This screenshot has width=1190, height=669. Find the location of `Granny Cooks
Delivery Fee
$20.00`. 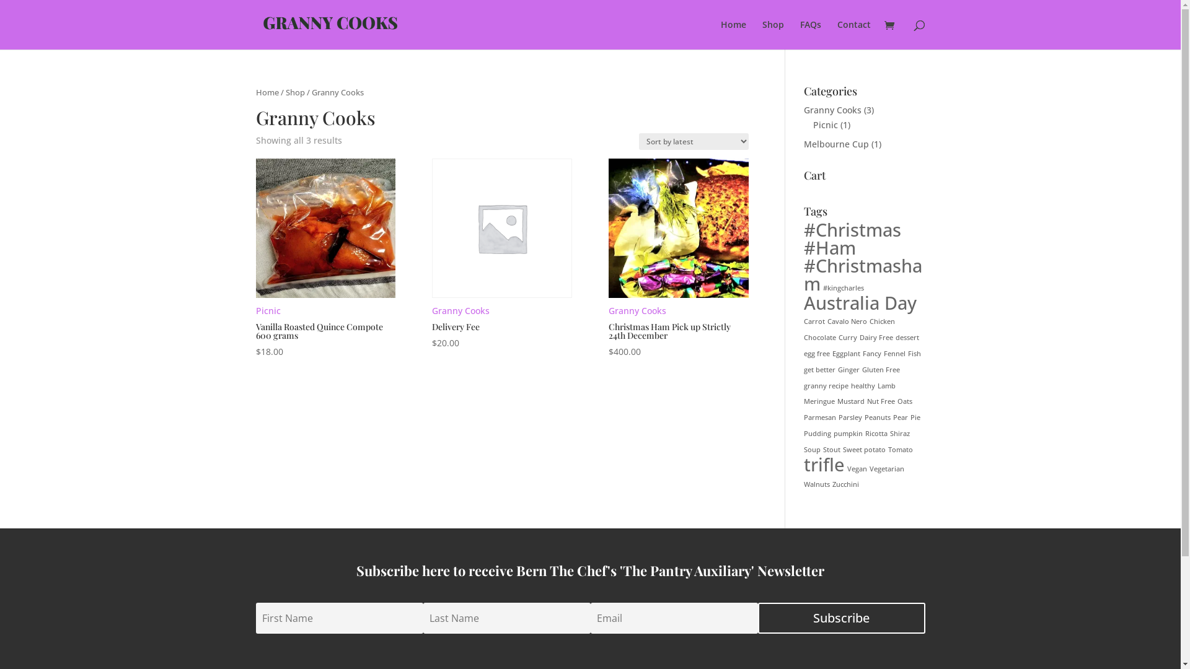

Granny Cooks
Delivery Fee
$20.00 is located at coordinates (502, 255).